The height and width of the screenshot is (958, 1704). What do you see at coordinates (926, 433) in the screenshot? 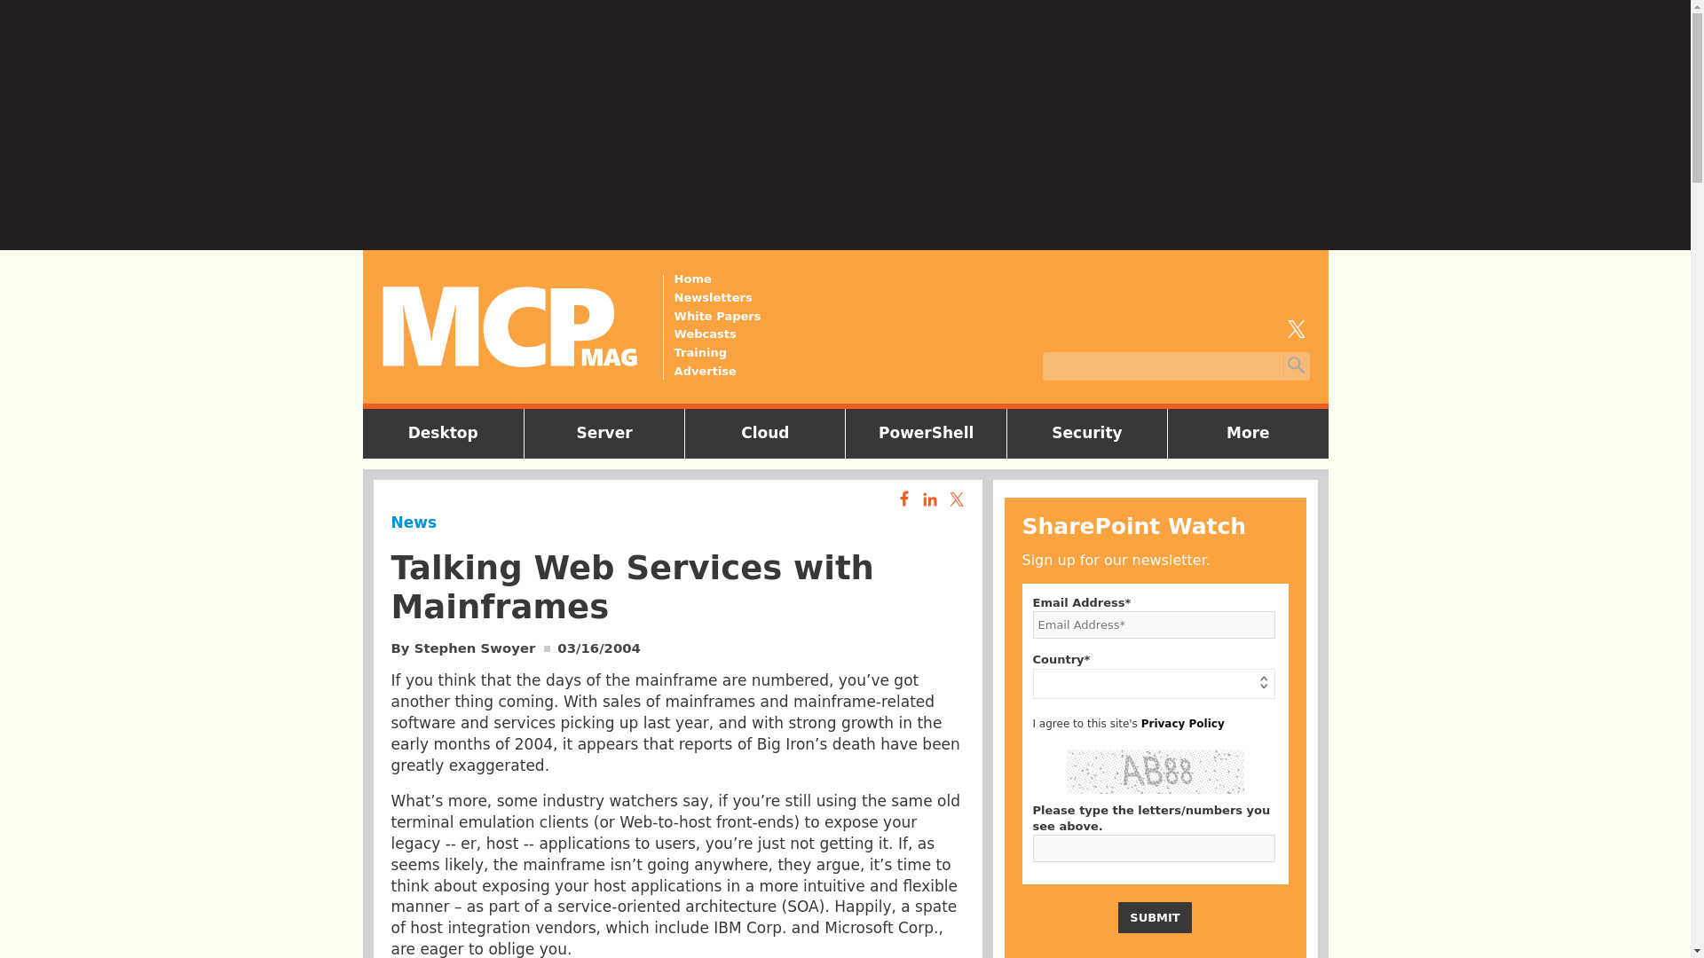
I see `PowerShell` at bounding box center [926, 433].